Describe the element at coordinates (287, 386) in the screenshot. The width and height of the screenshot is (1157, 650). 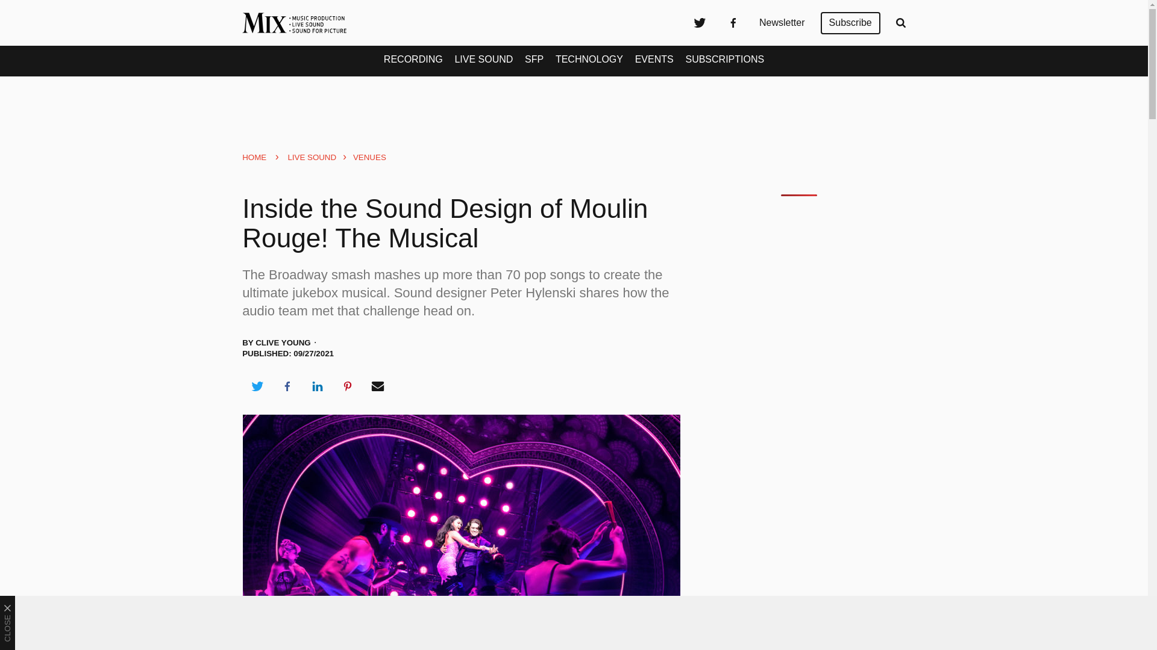
I see `Share on Facebook` at that location.